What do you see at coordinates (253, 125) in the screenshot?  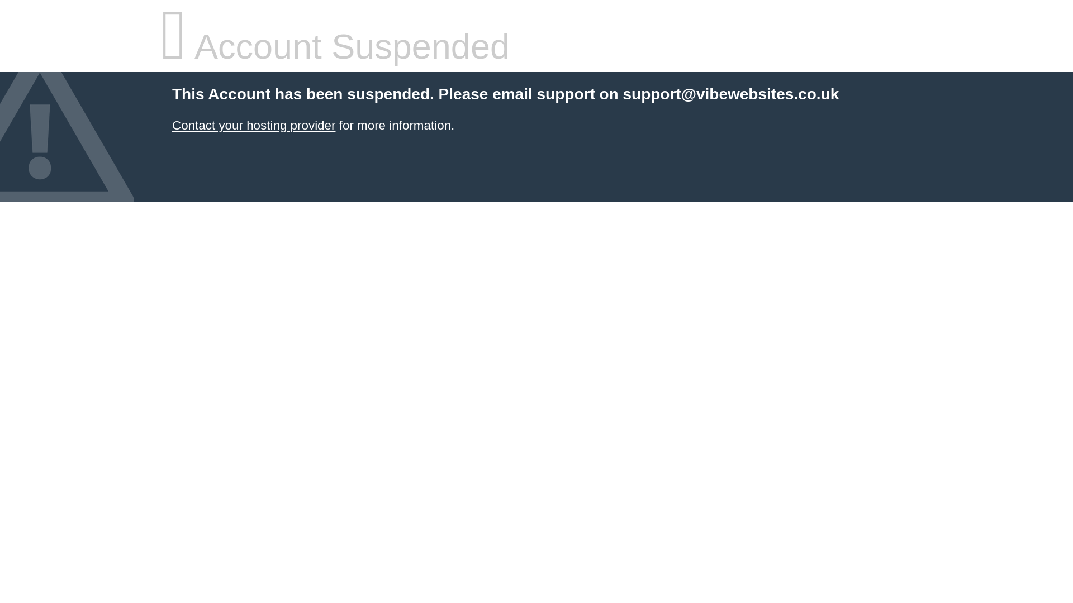 I see `Contact your hosting provider` at bounding box center [253, 125].